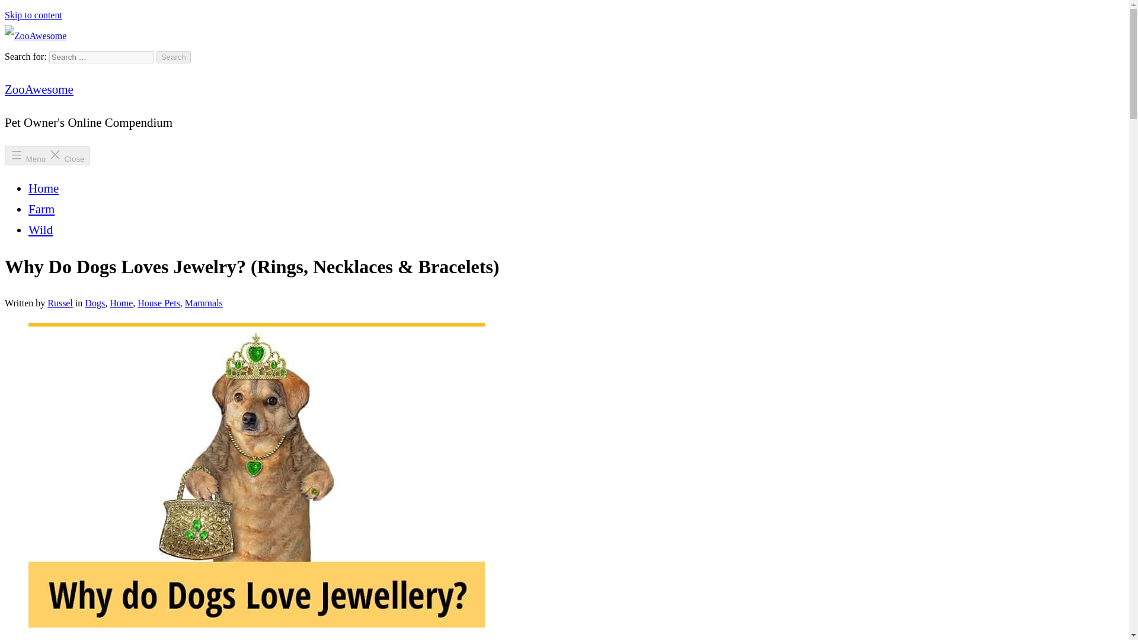  What do you see at coordinates (60, 303) in the screenshot?
I see `Russel` at bounding box center [60, 303].